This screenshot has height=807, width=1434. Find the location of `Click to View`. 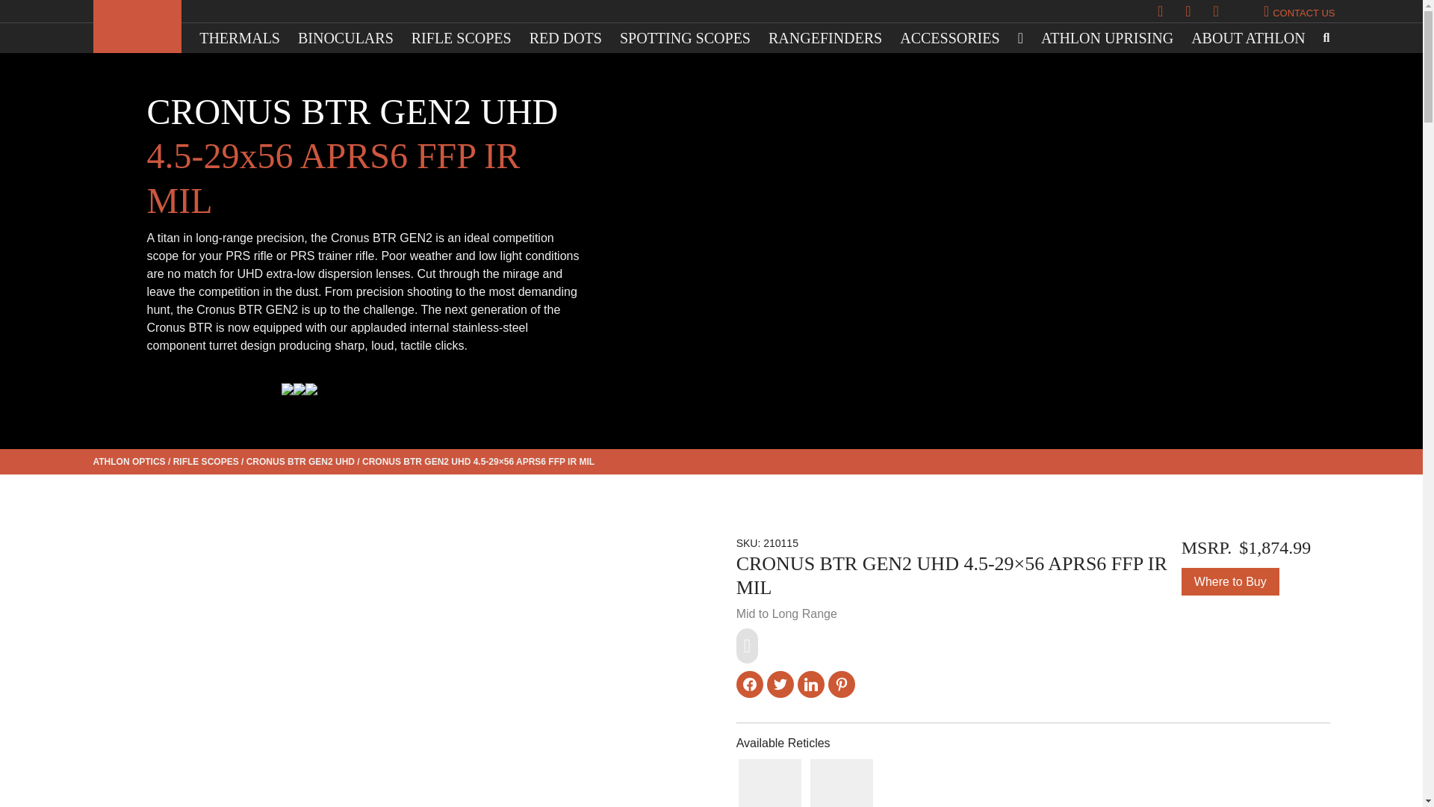

Click to View is located at coordinates (841, 783).